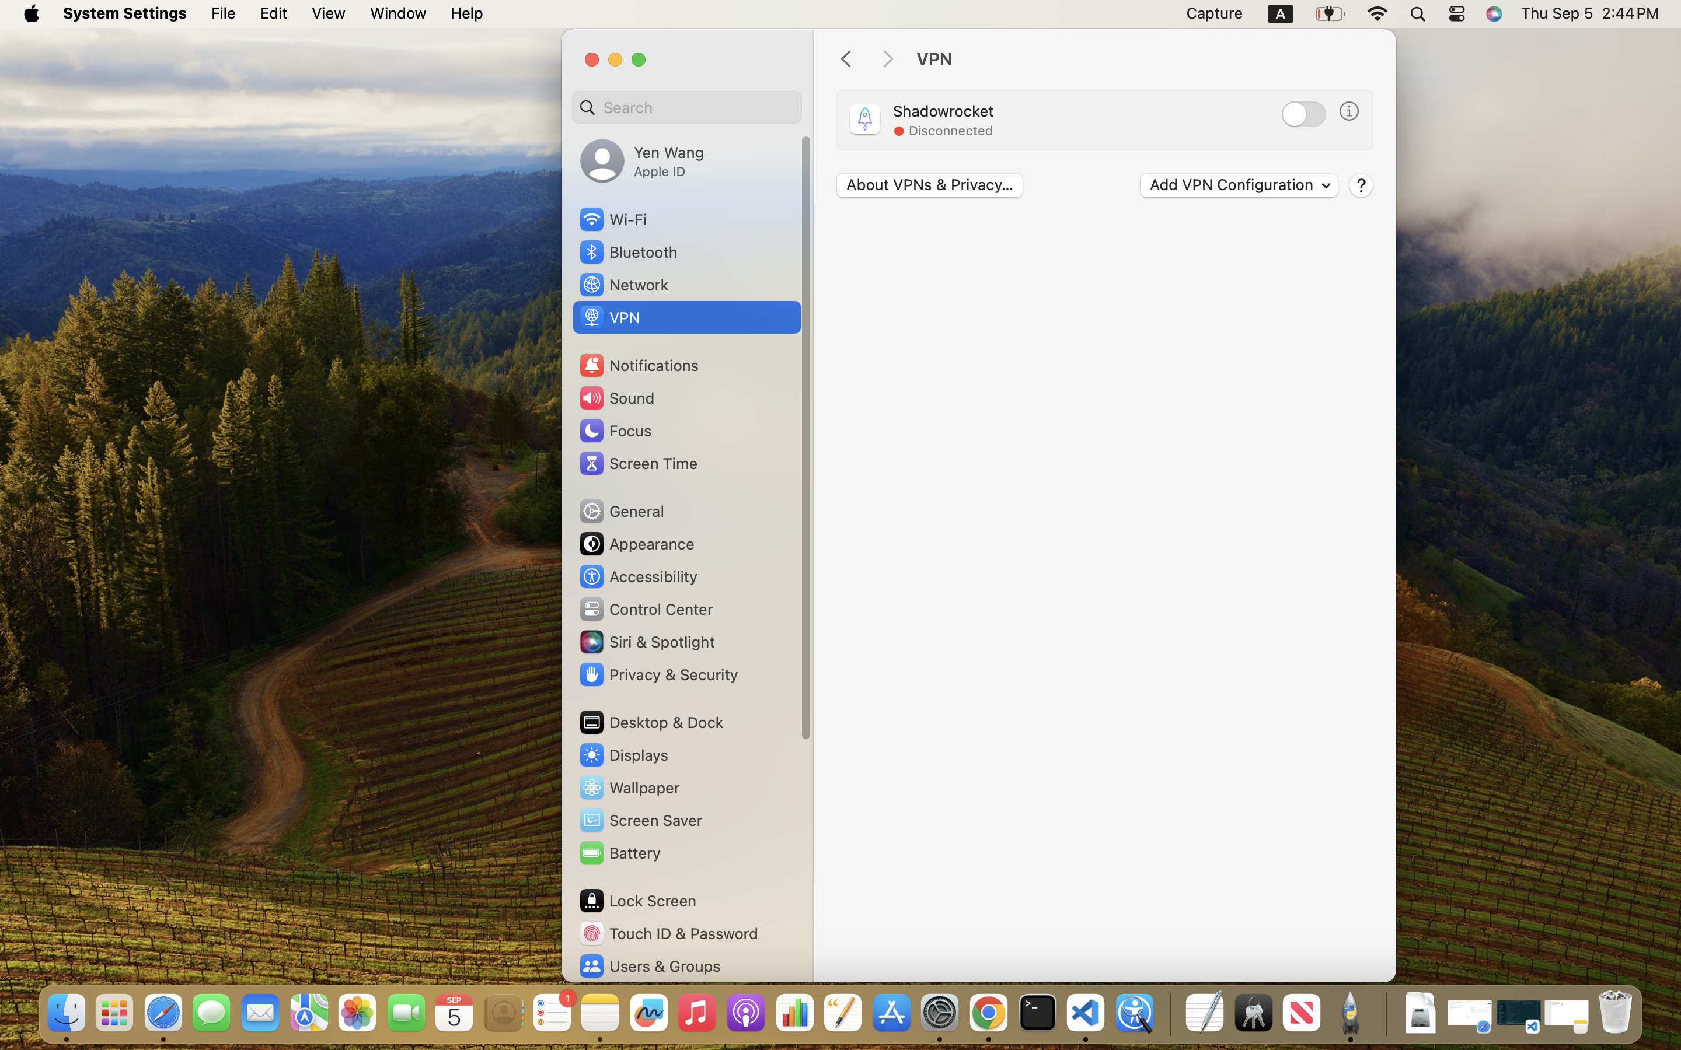  I want to click on Screen Time, so click(638, 463).